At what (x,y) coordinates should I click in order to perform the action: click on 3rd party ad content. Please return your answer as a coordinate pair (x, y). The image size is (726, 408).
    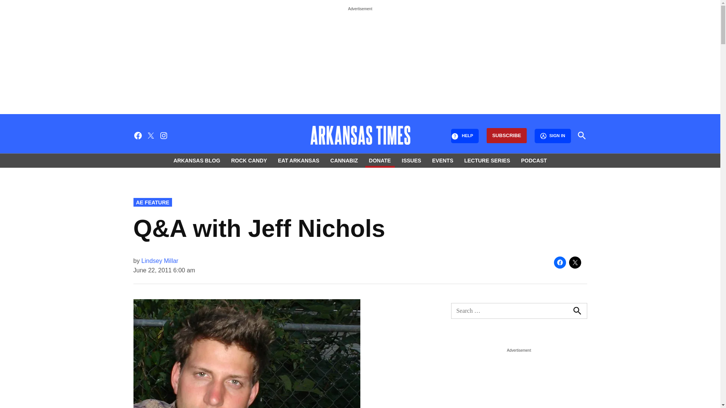
    Looking at the image, I should click on (519, 382).